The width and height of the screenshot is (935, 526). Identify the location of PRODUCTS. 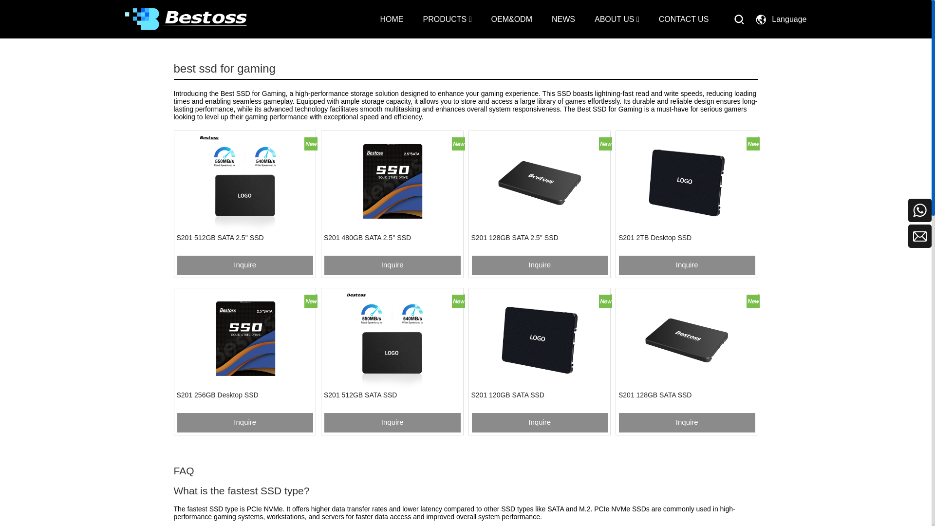
(447, 19).